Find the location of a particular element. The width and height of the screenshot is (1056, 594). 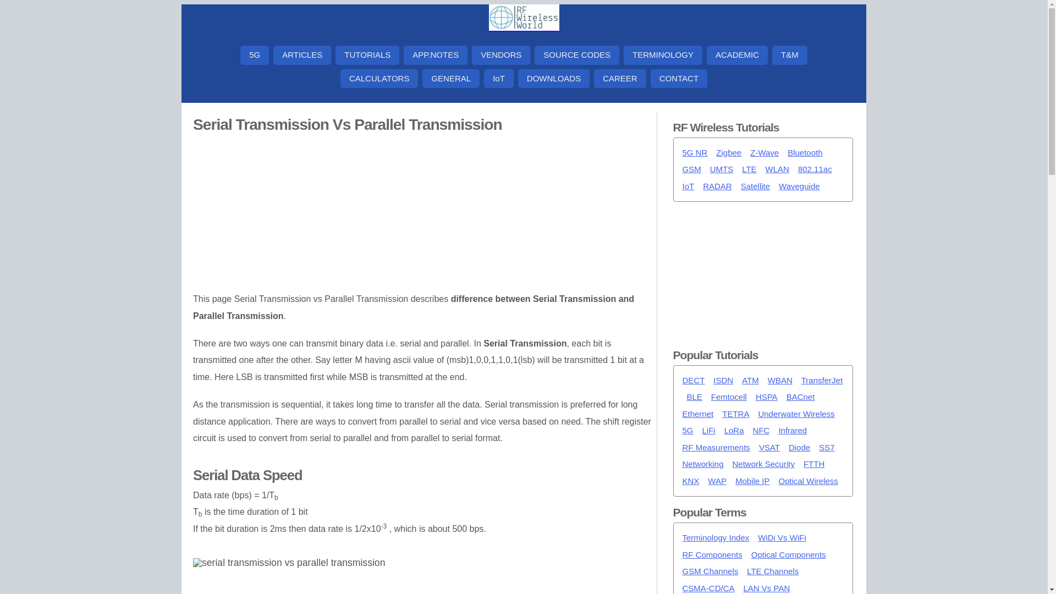

VENDORS is located at coordinates (501, 55).